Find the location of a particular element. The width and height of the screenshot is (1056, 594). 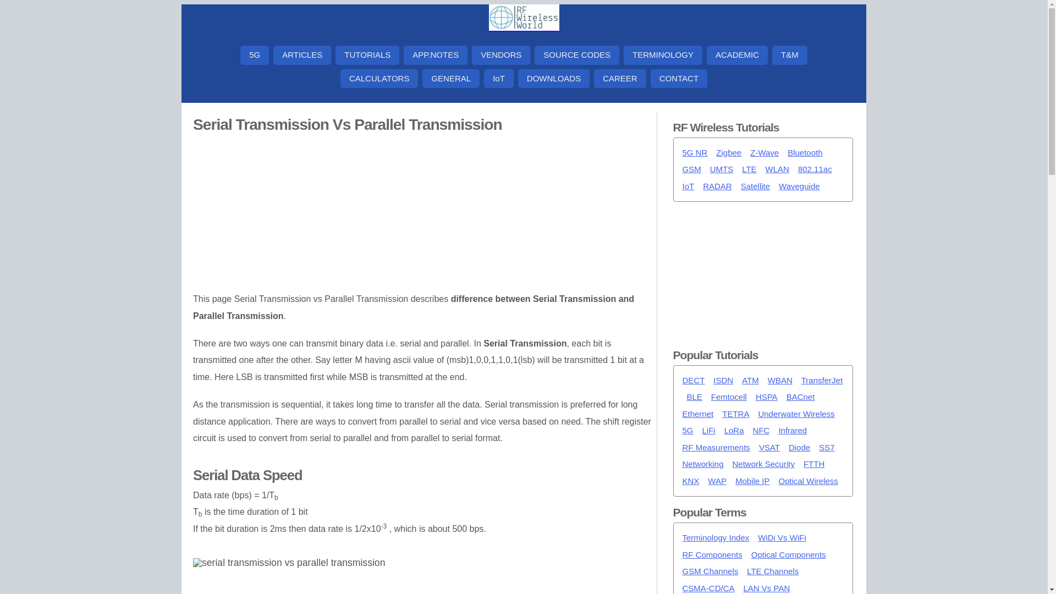

VENDORS is located at coordinates (501, 55).